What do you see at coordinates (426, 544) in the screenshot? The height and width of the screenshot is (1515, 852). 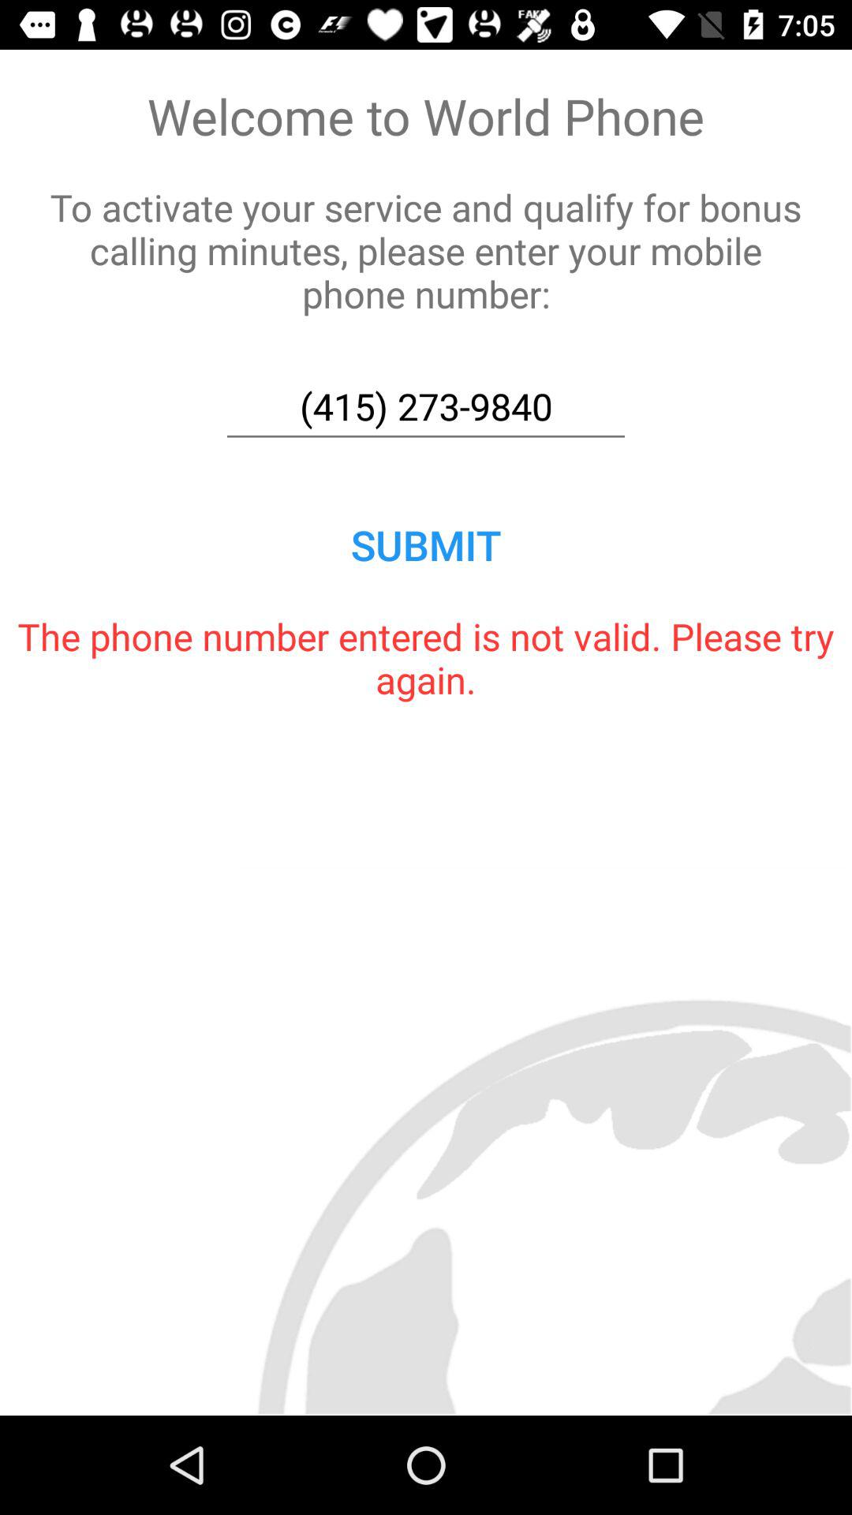 I see `choose the icon above the phone number icon` at bounding box center [426, 544].